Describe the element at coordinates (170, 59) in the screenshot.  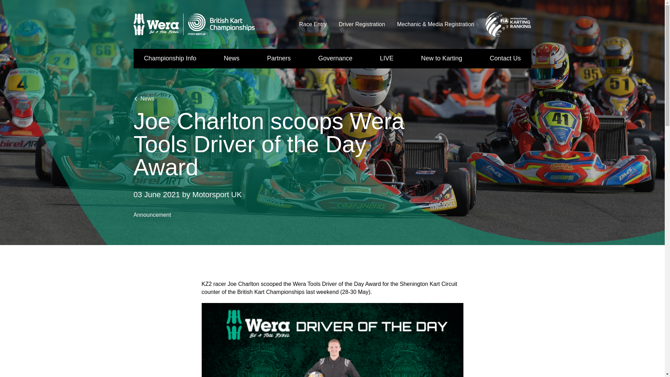
I see `Championship Info` at that location.